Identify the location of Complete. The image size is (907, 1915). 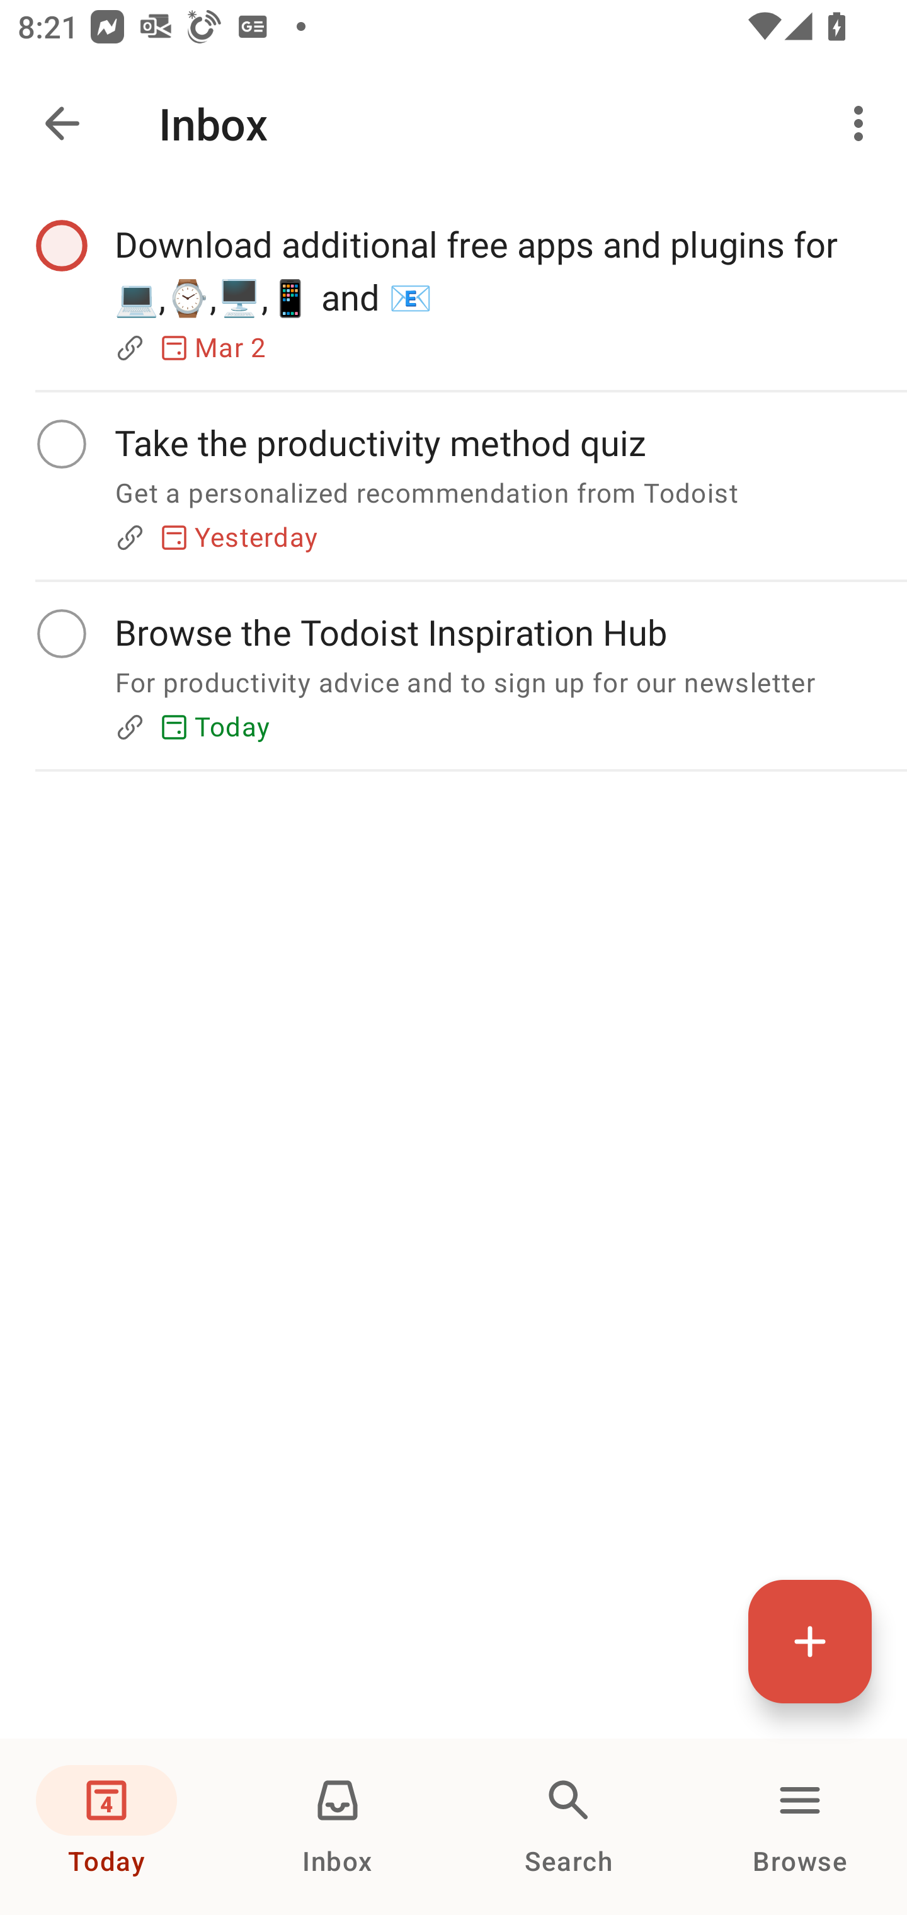
(61, 443).